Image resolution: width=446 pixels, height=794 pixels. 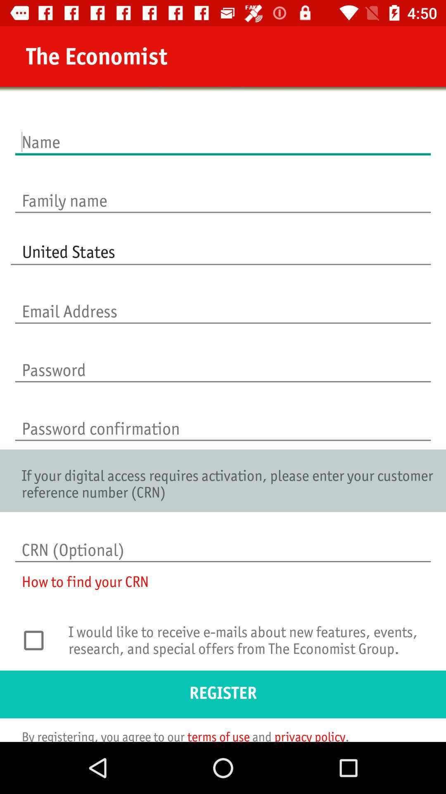 I want to click on enter password, so click(x=223, y=361).